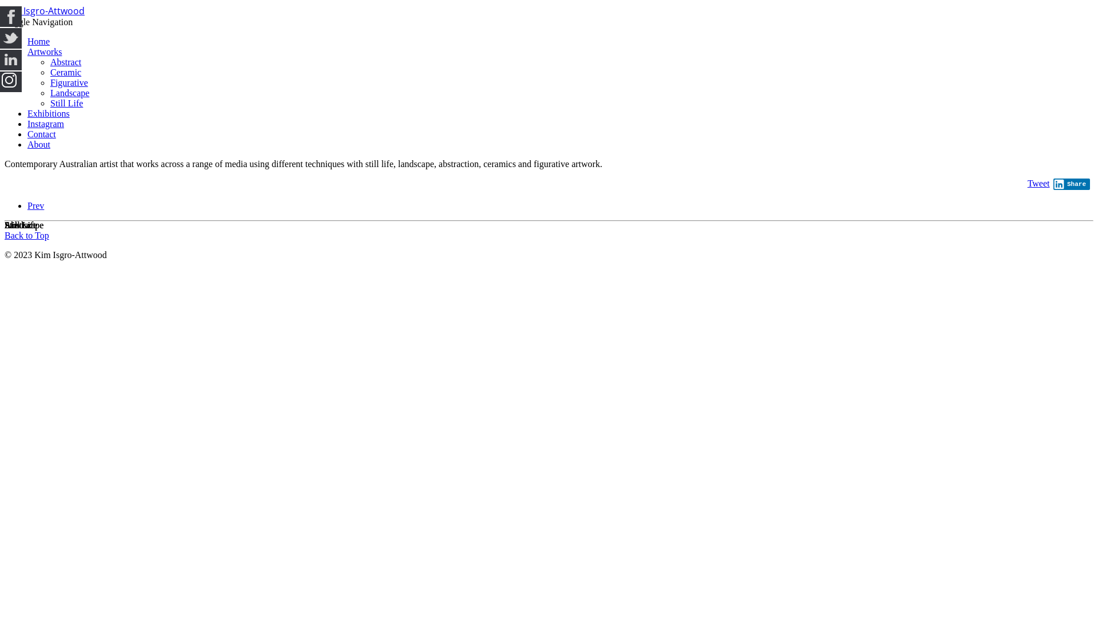 The width and height of the screenshot is (1098, 618). What do you see at coordinates (27, 236) in the screenshot?
I see `Back to Top` at bounding box center [27, 236].